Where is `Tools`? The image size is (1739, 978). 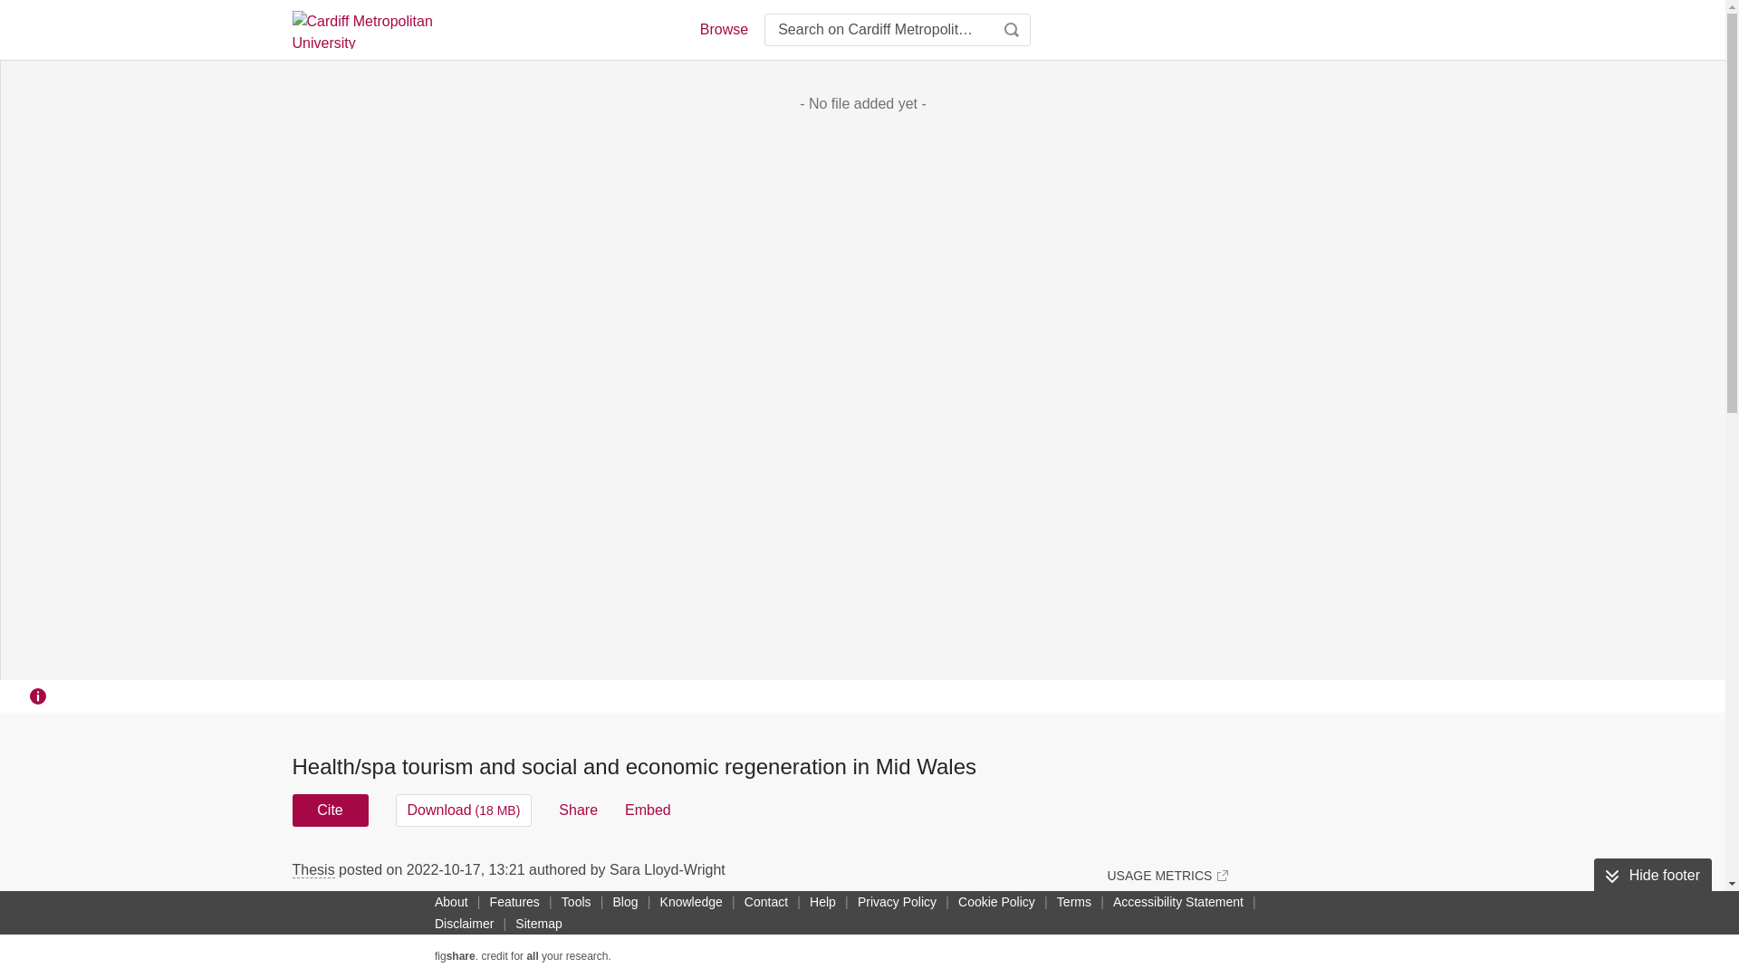
Tools is located at coordinates (576, 901).